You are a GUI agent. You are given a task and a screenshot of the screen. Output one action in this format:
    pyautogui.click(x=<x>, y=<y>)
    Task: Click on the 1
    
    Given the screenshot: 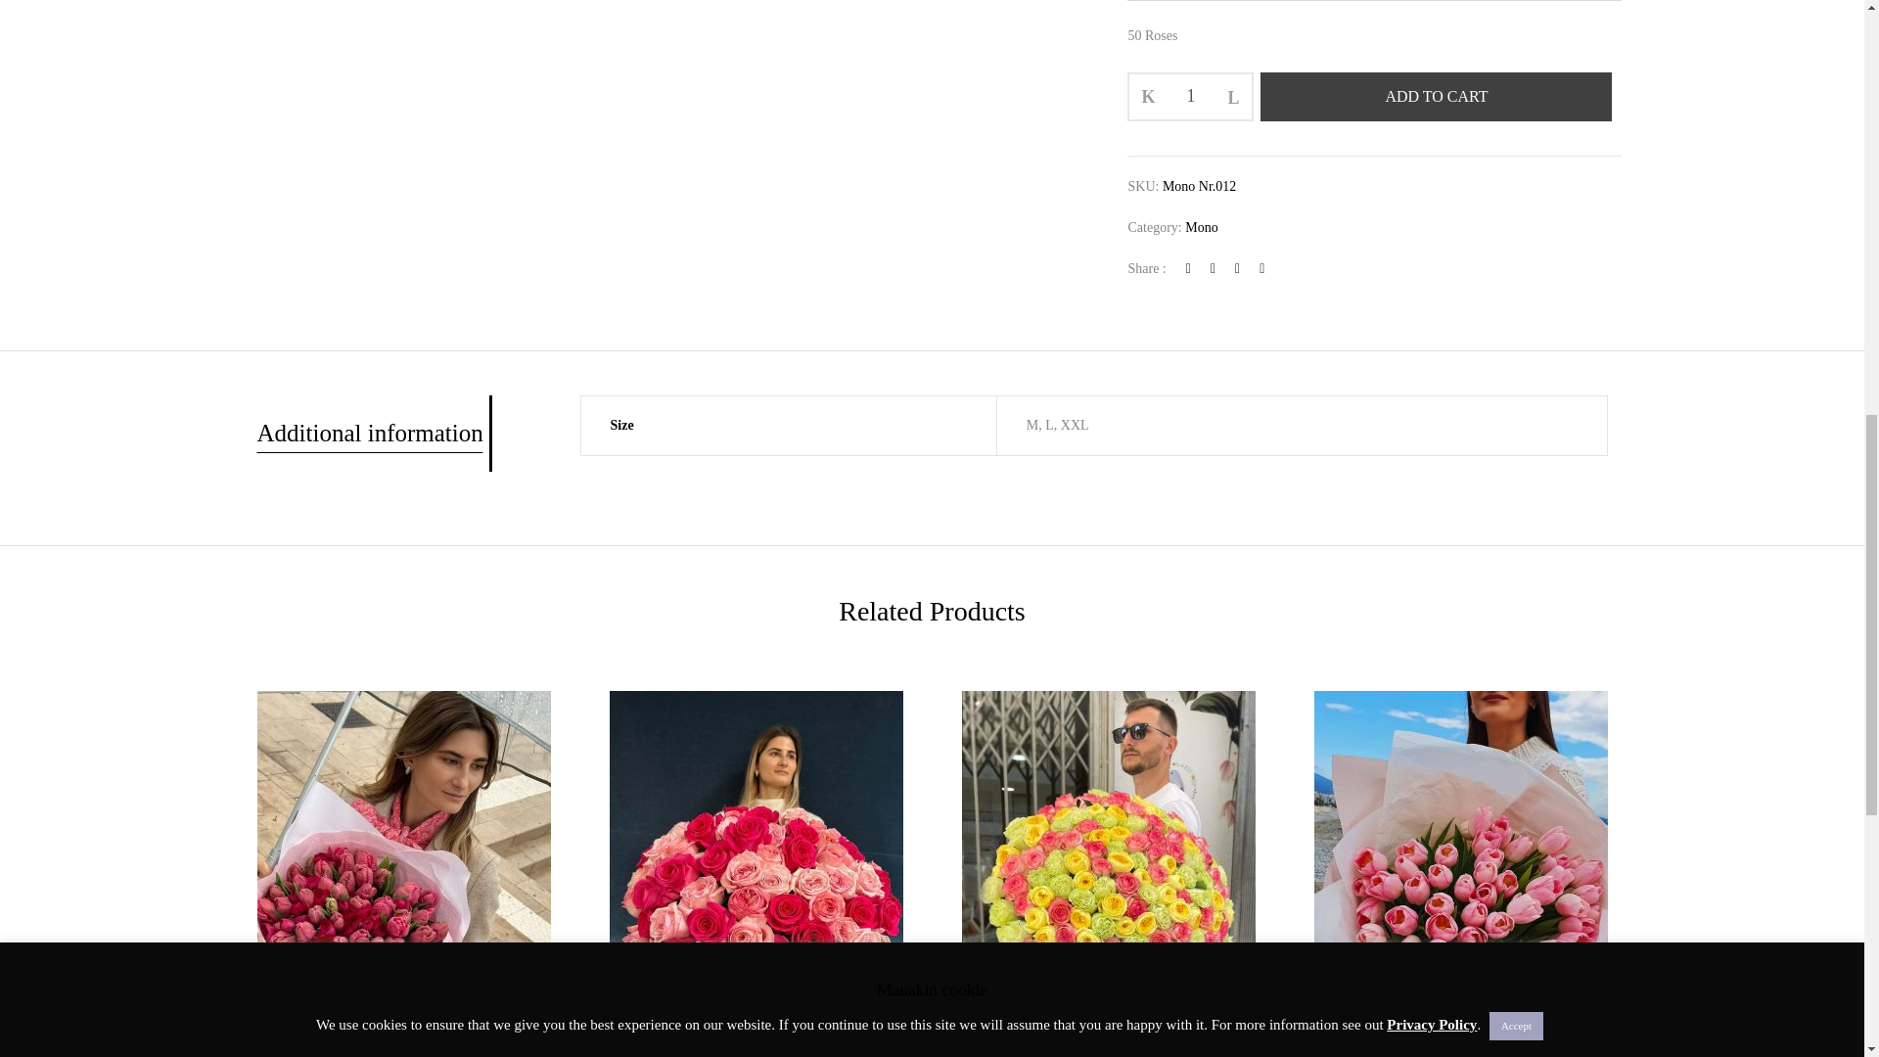 What is the action you would take?
    pyautogui.click(x=1190, y=96)
    